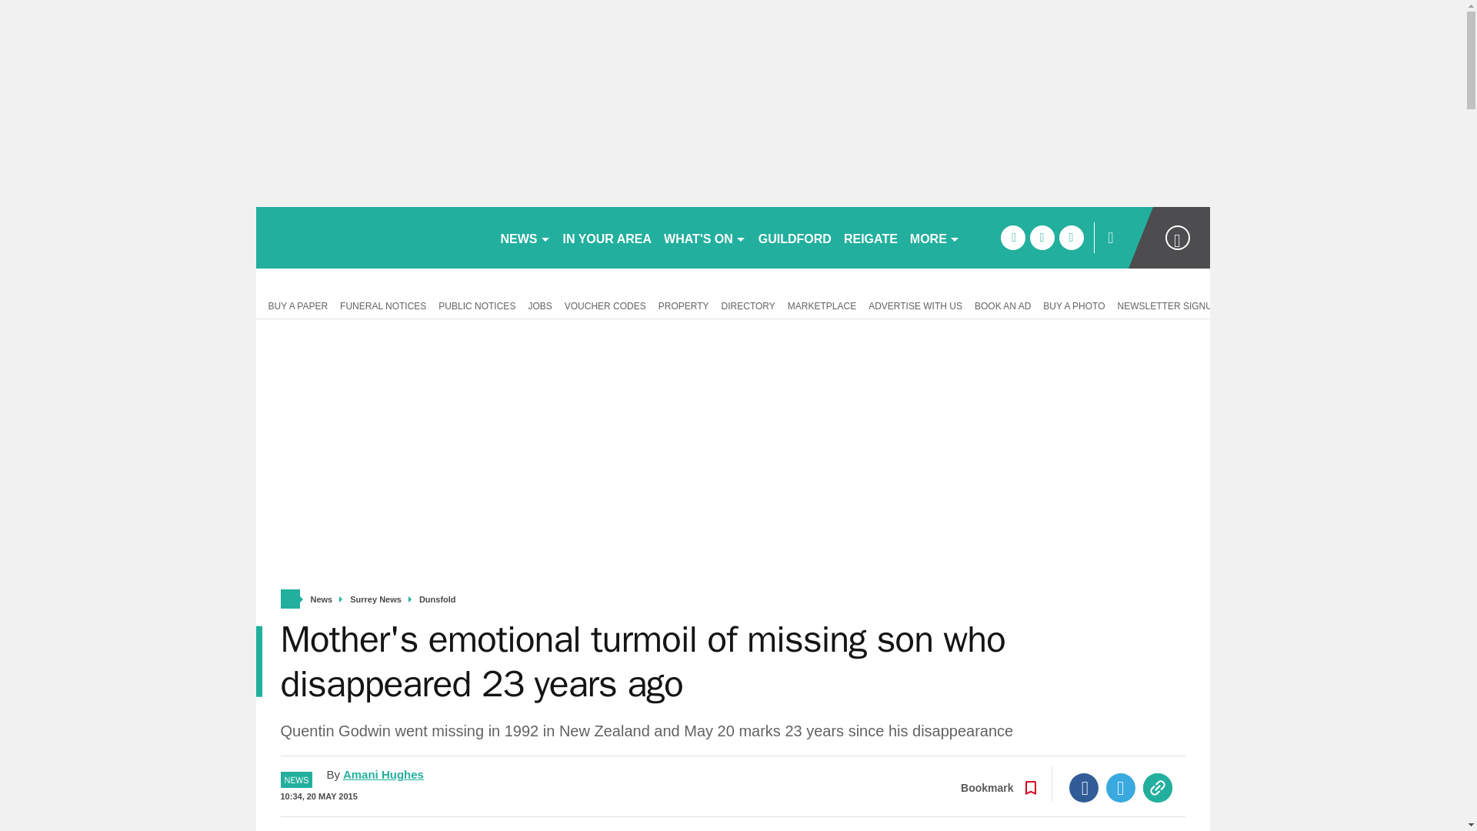  Describe the element at coordinates (935, 237) in the screenshot. I see `MORE` at that location.